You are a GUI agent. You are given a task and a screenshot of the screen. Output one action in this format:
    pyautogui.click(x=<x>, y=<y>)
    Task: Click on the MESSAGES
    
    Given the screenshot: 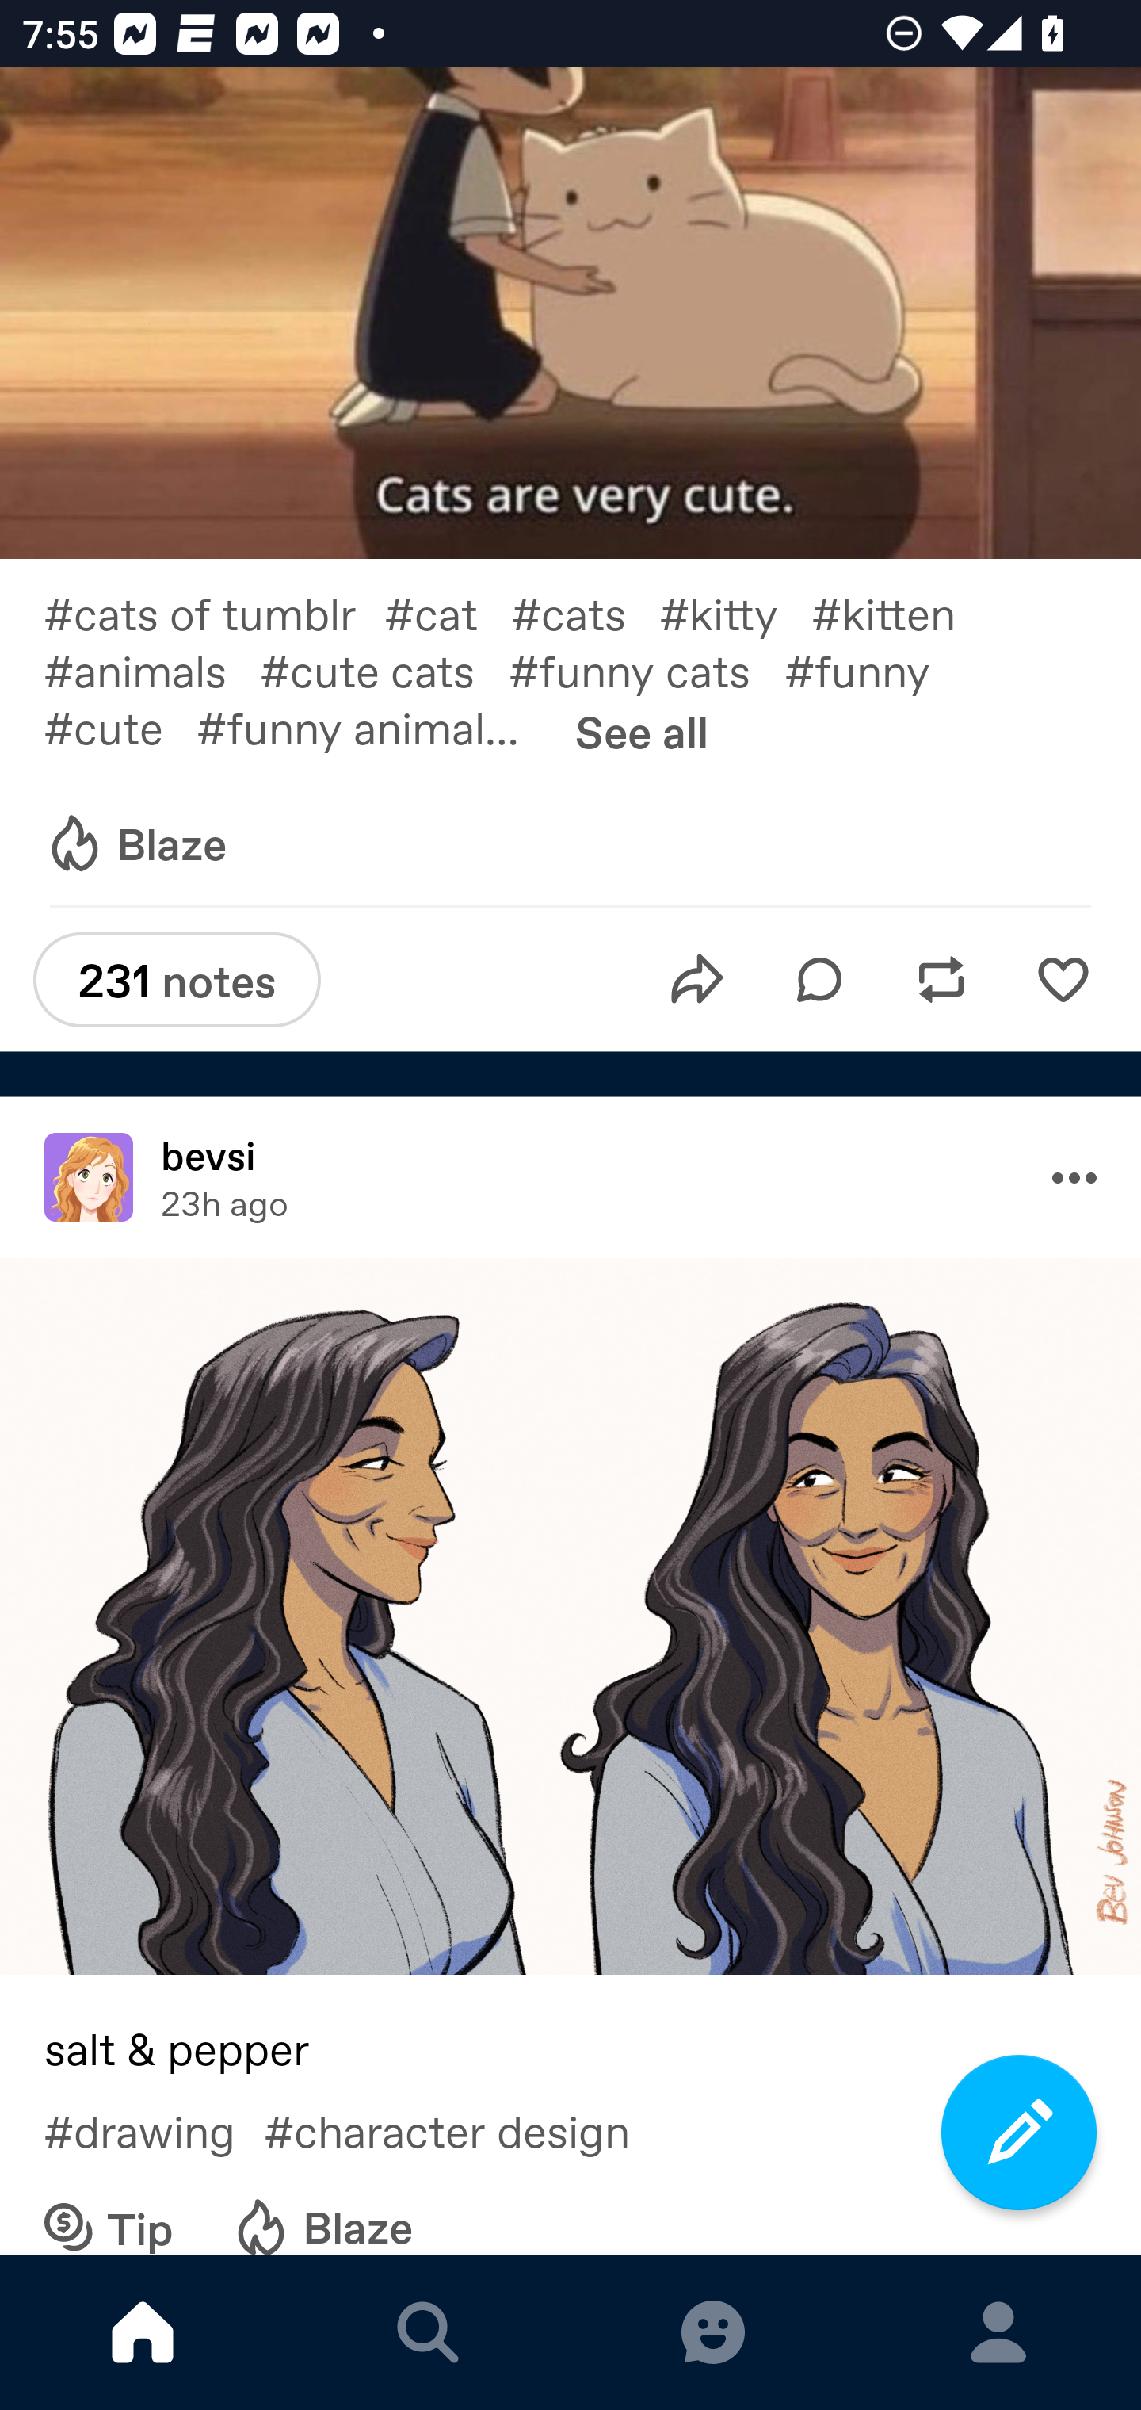 What is the action you would take?
    pyautogui.click(x=713, y=2332)
    